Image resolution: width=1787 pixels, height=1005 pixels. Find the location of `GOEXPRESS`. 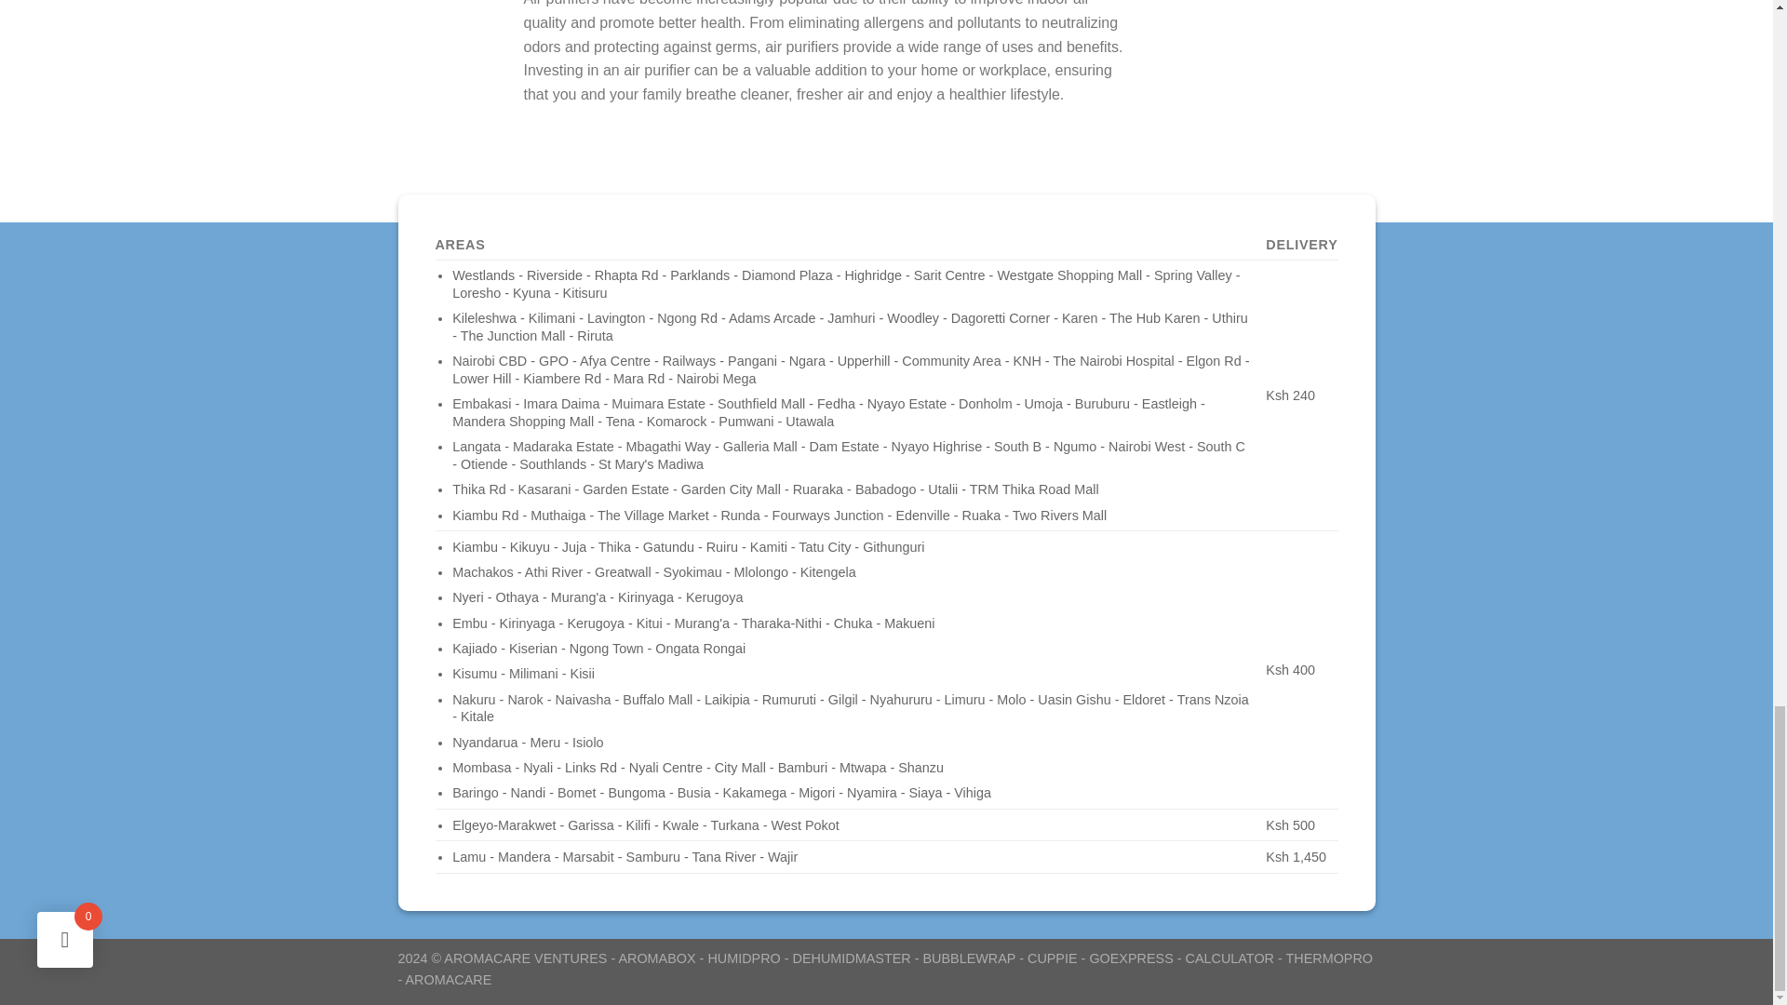

GOEXPRESS is located at coordinates (1130, 958).